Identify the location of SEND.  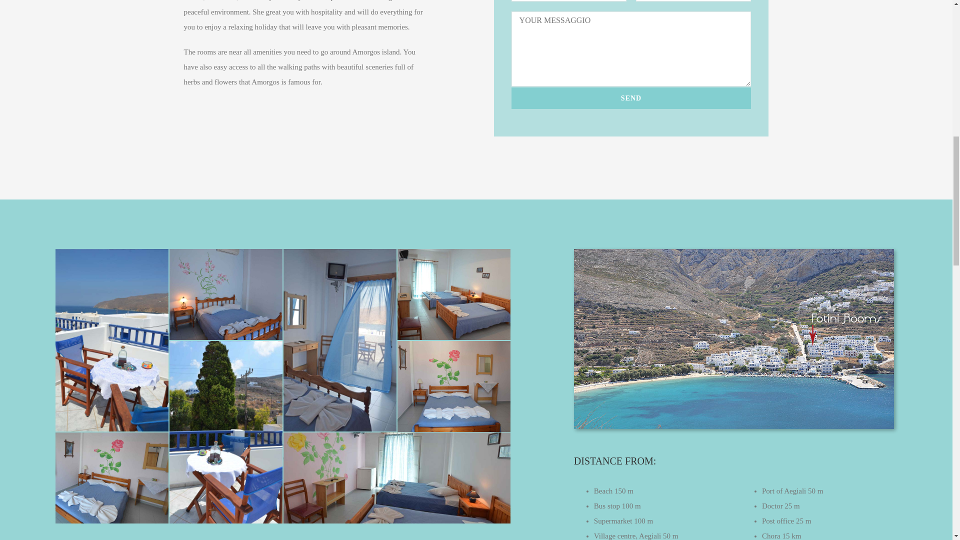
(631, 98).